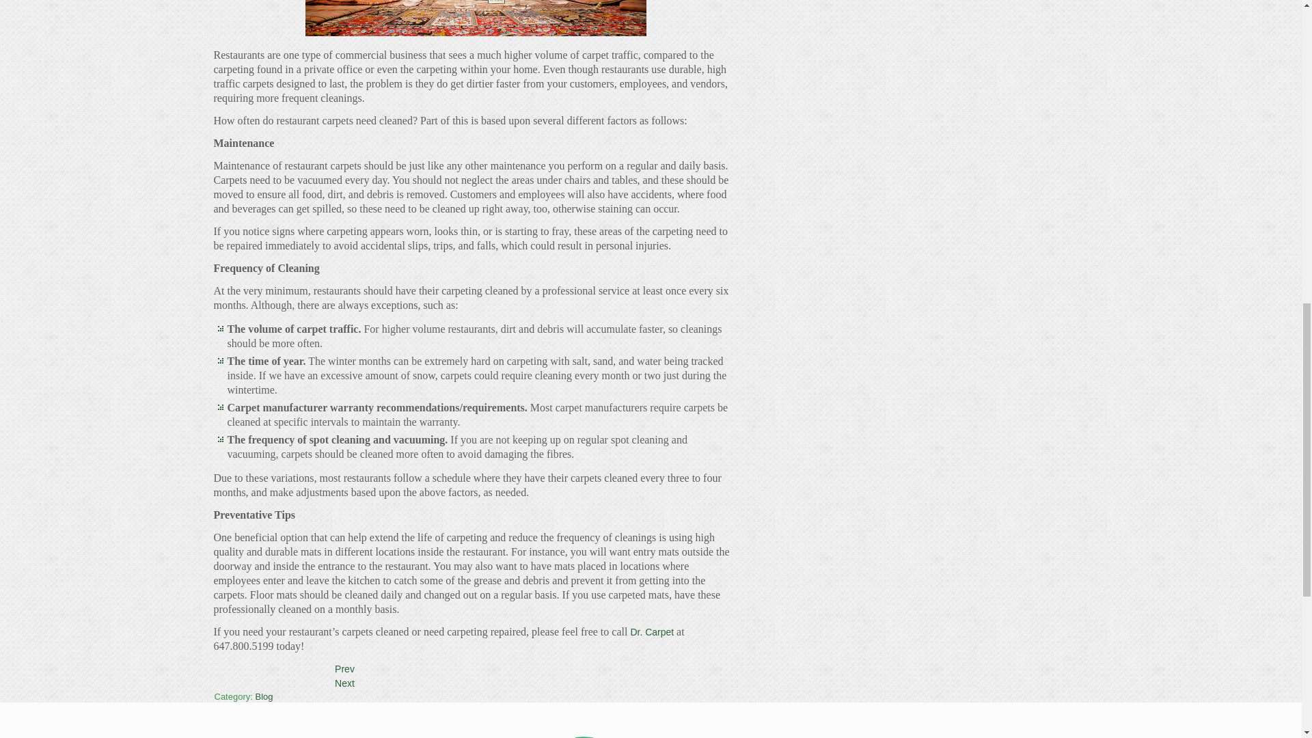 The height and width of the screenshot is (738, 1312). What do you see at coordinates (344, 668) in the screenshot?
I see `Prev` at bounding box center [344, 668].